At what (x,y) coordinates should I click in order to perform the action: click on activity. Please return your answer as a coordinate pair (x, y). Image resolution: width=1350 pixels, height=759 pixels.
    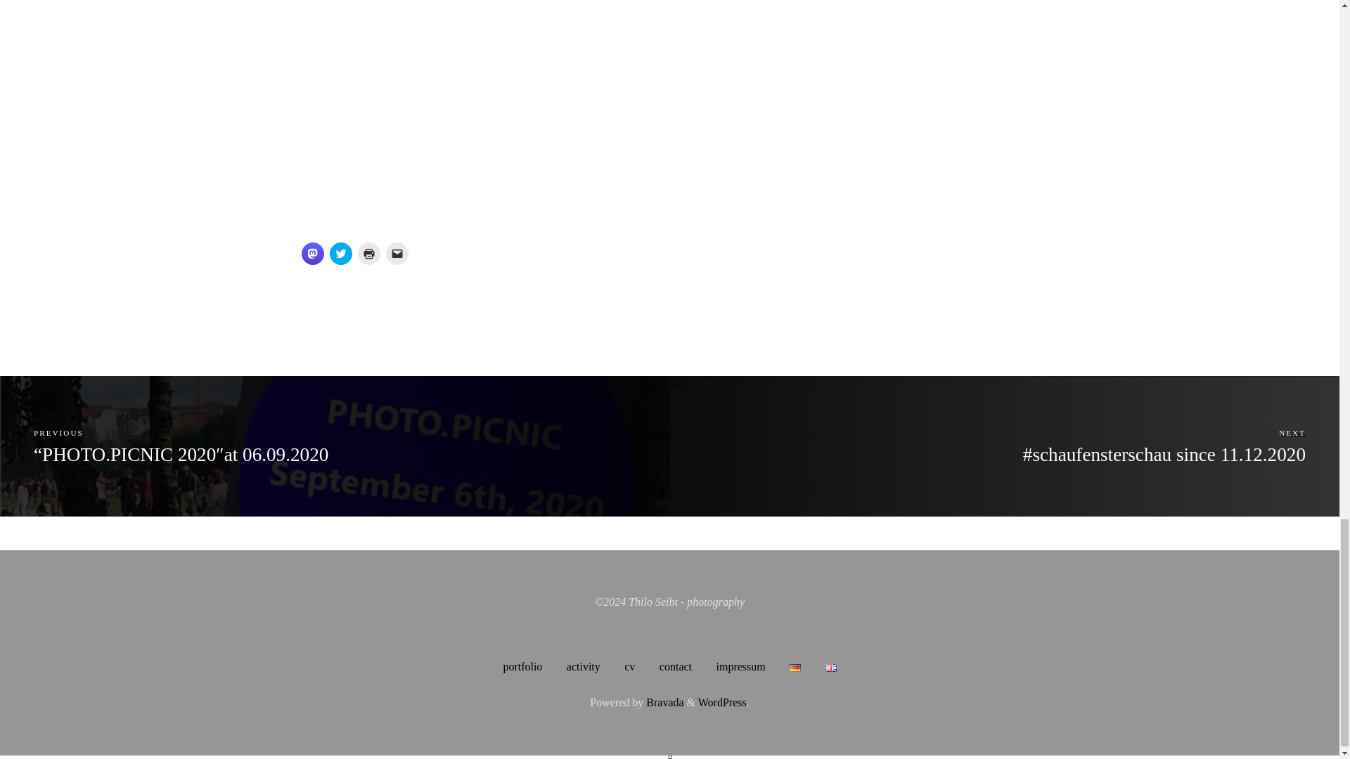
    Looking at the image, I should click on (584, 666).